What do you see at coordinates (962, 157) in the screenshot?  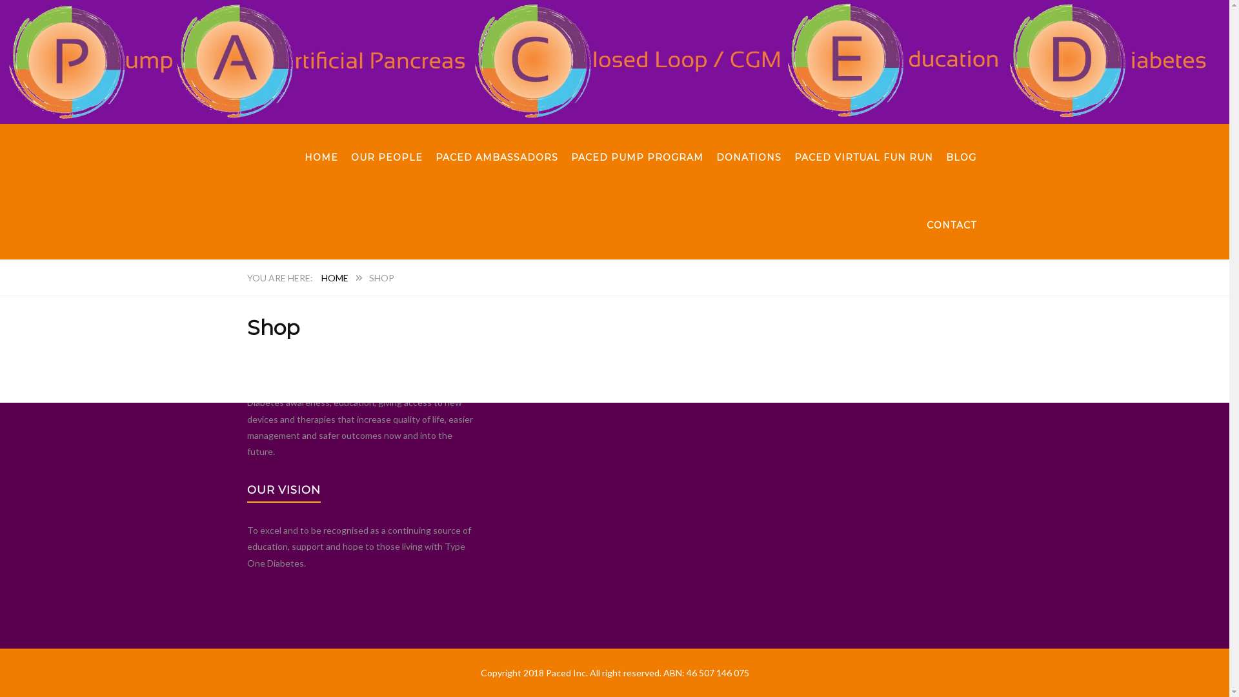 I see `BLOG` at bounding box center [962, 157].